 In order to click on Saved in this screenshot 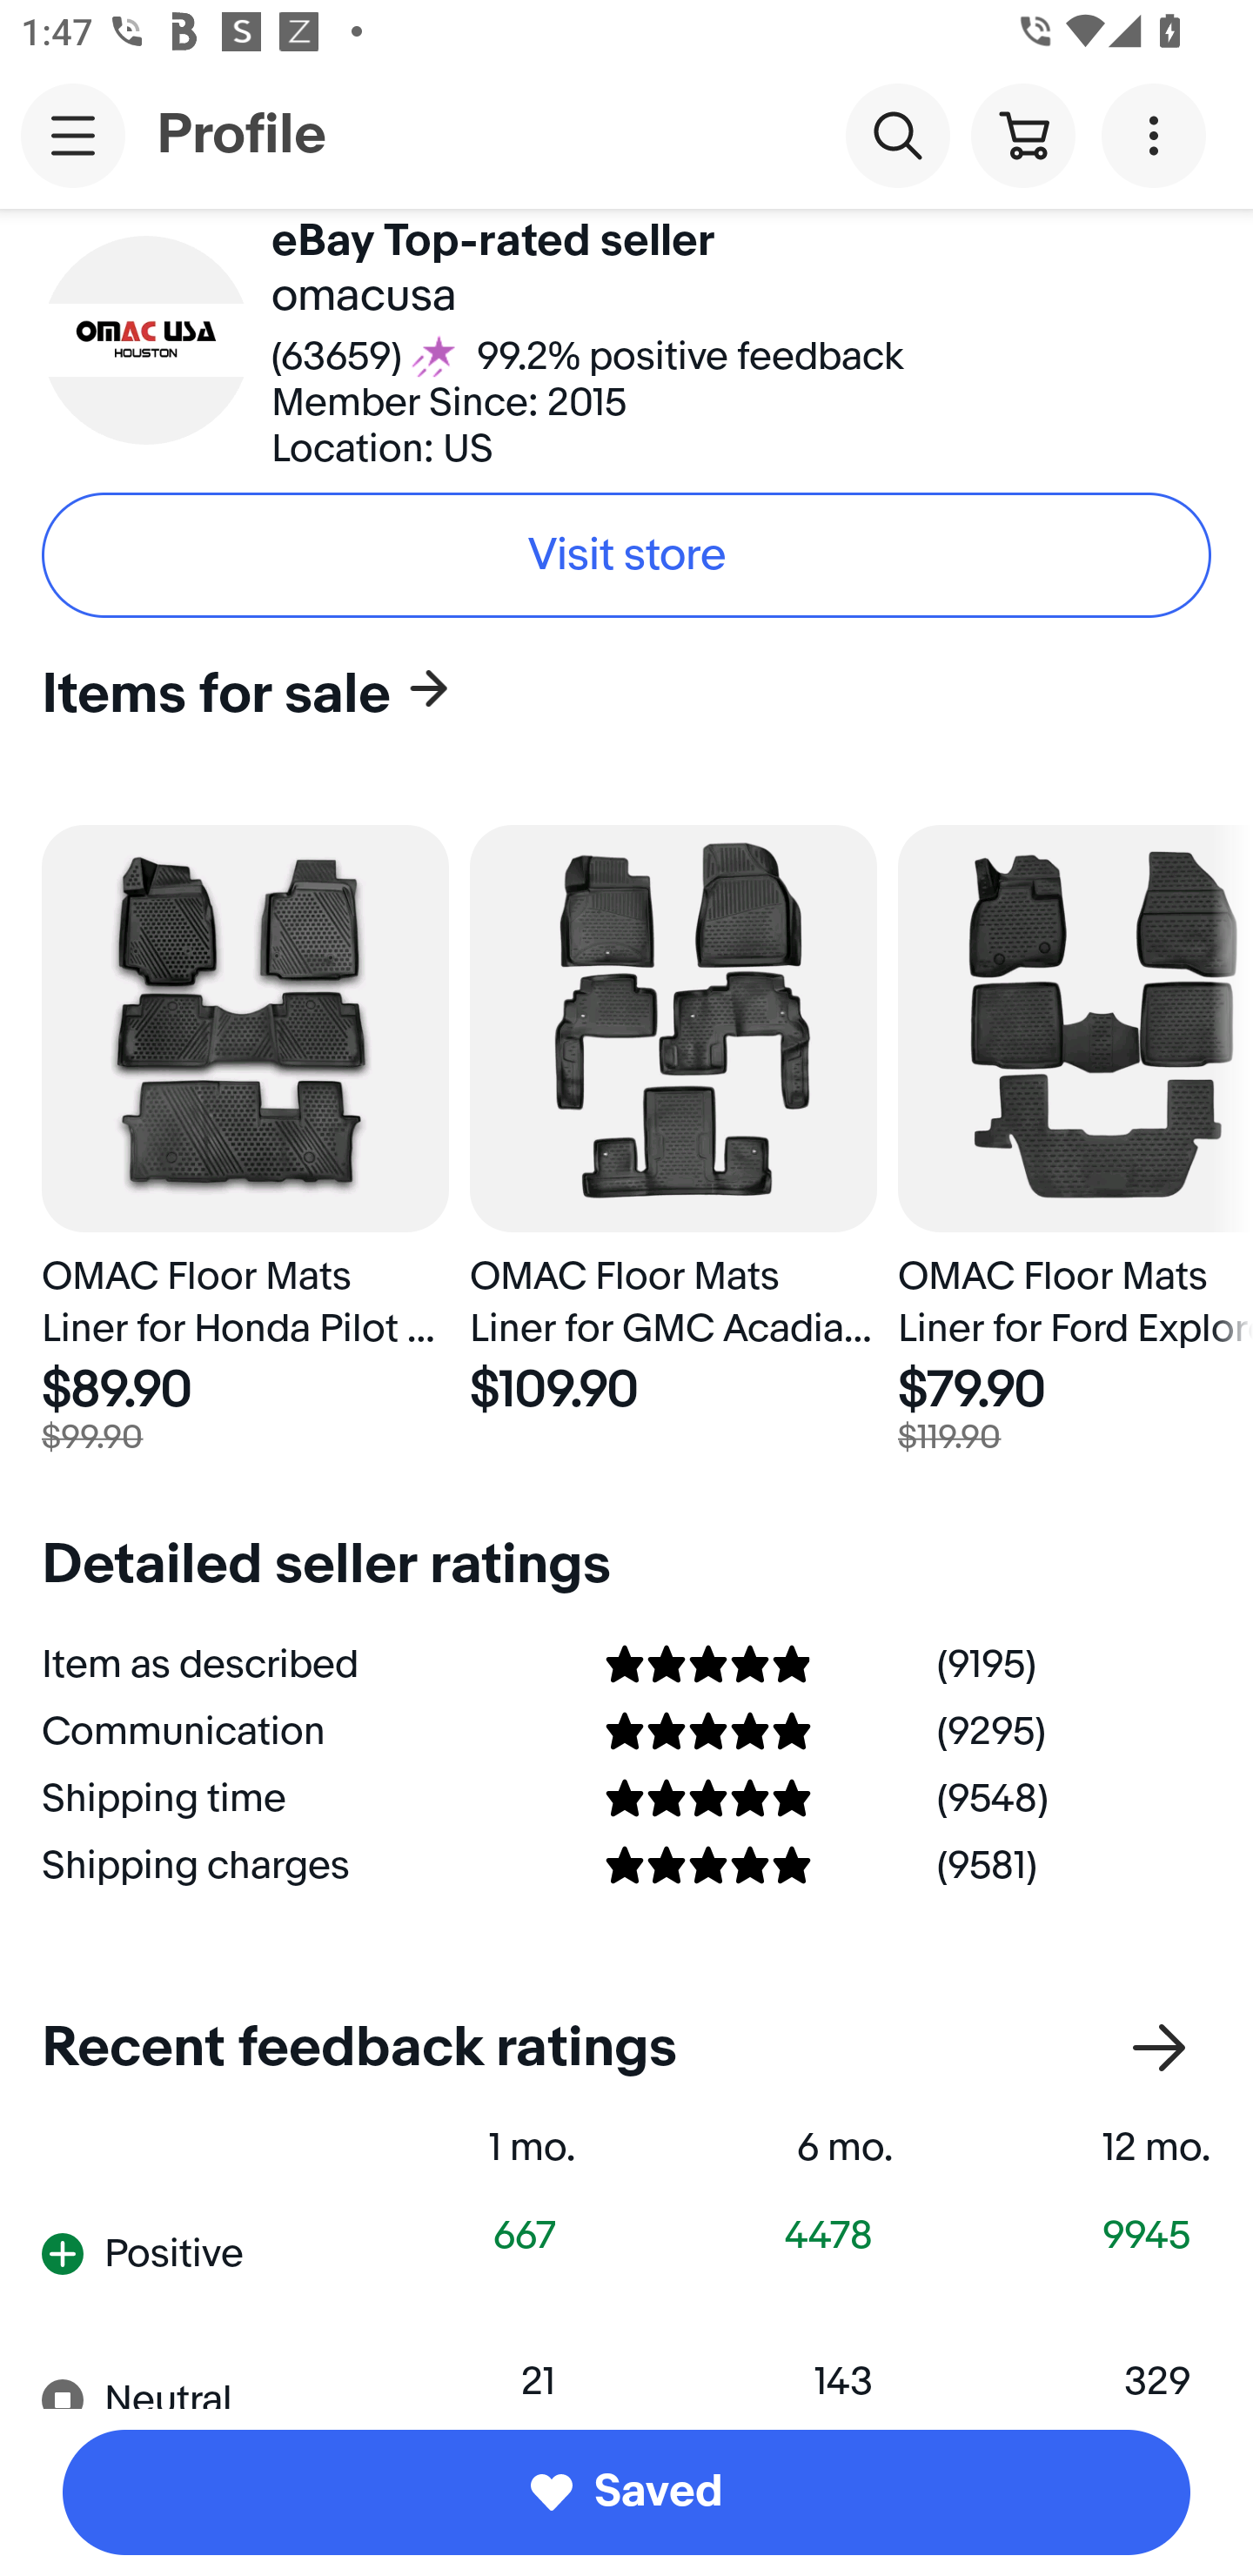, I will do `click(626, 2492)`.